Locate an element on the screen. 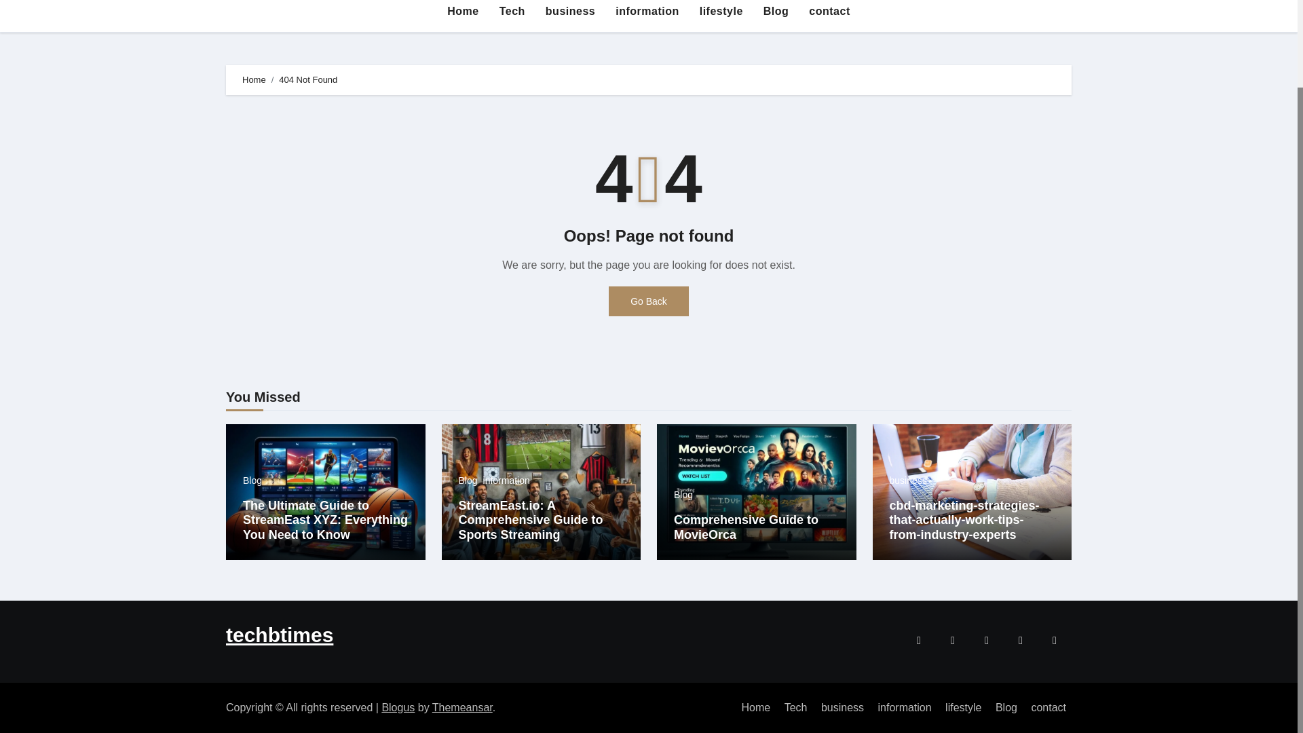 The image size is (1303, 733). Go Back is located at coordinates (649, 301).